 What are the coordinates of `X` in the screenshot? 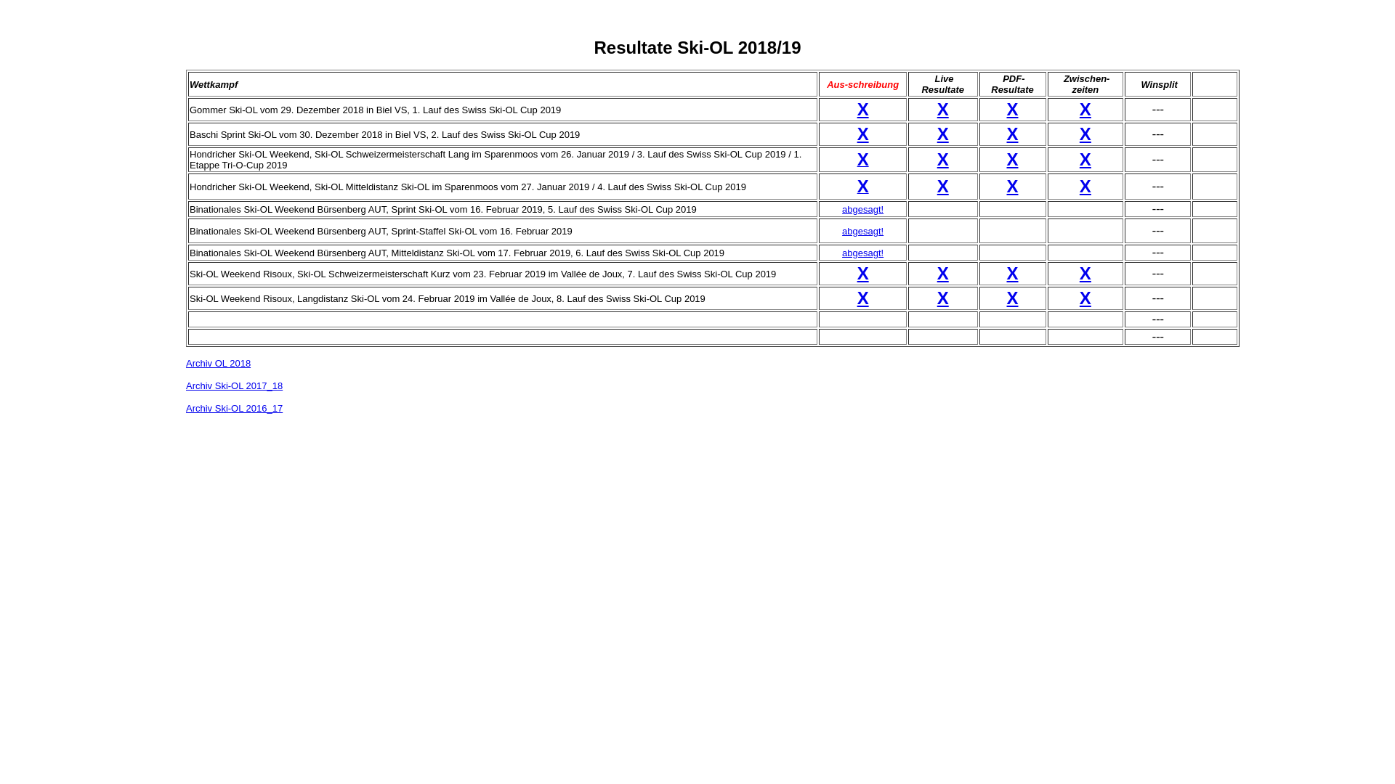 It's located at (1013, 298).